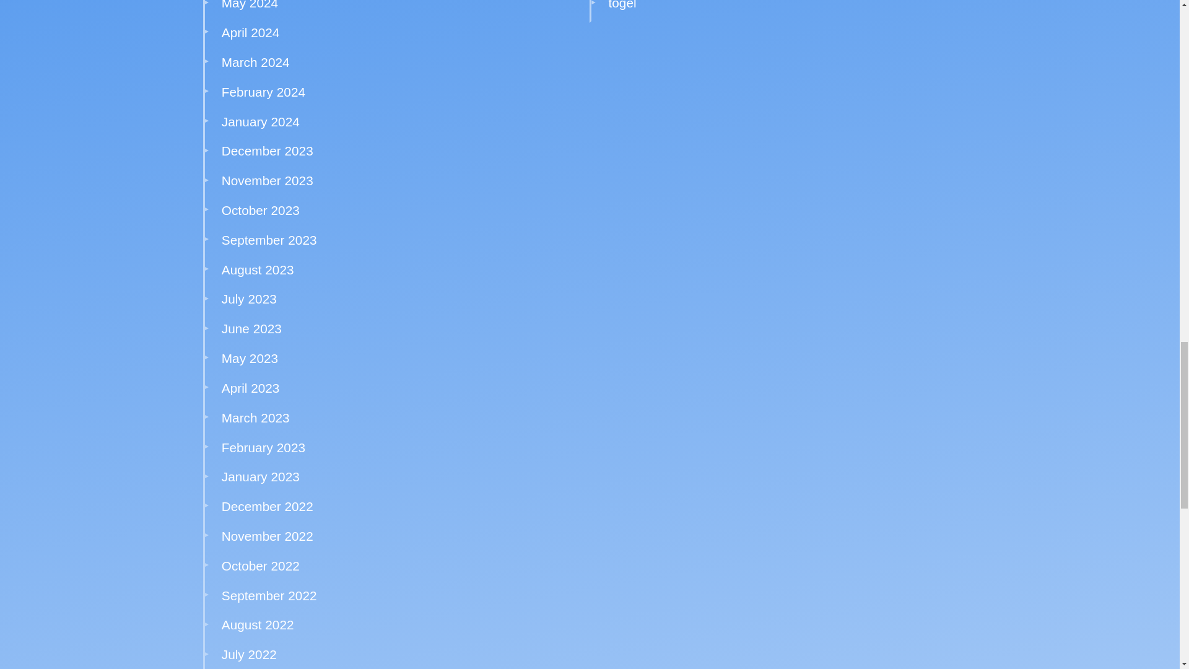 The width and height of the screenshot is (1189, 669). Describe the element at coordinates (263, 92) in the screenshot. I see `February 2024` at that location.